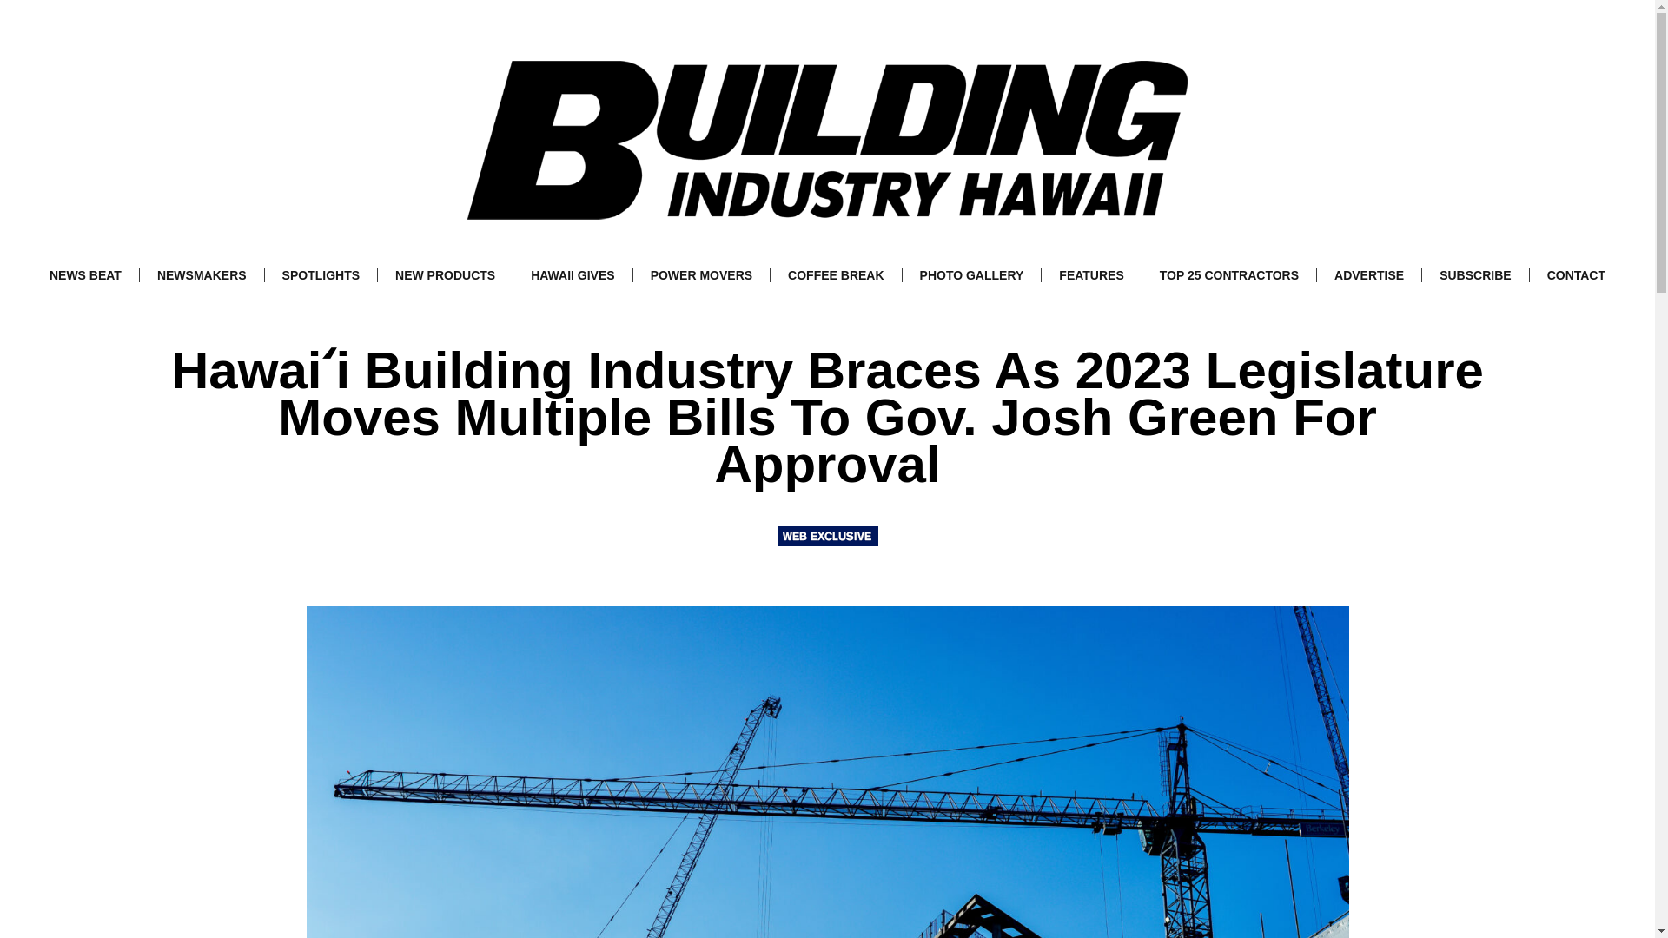 The height and width of the screenshot is (938, 1668). Describe the element at coordinates (85, 274) in the screenshot. I see `NEWS BEAT` at that location.